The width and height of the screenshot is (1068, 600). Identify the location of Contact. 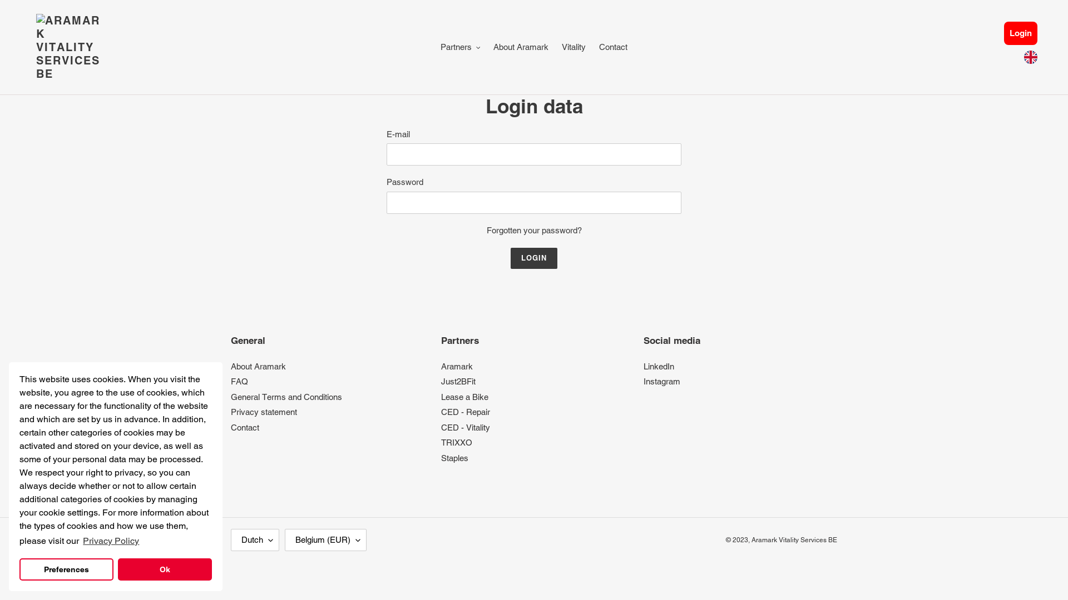
(245, 428).